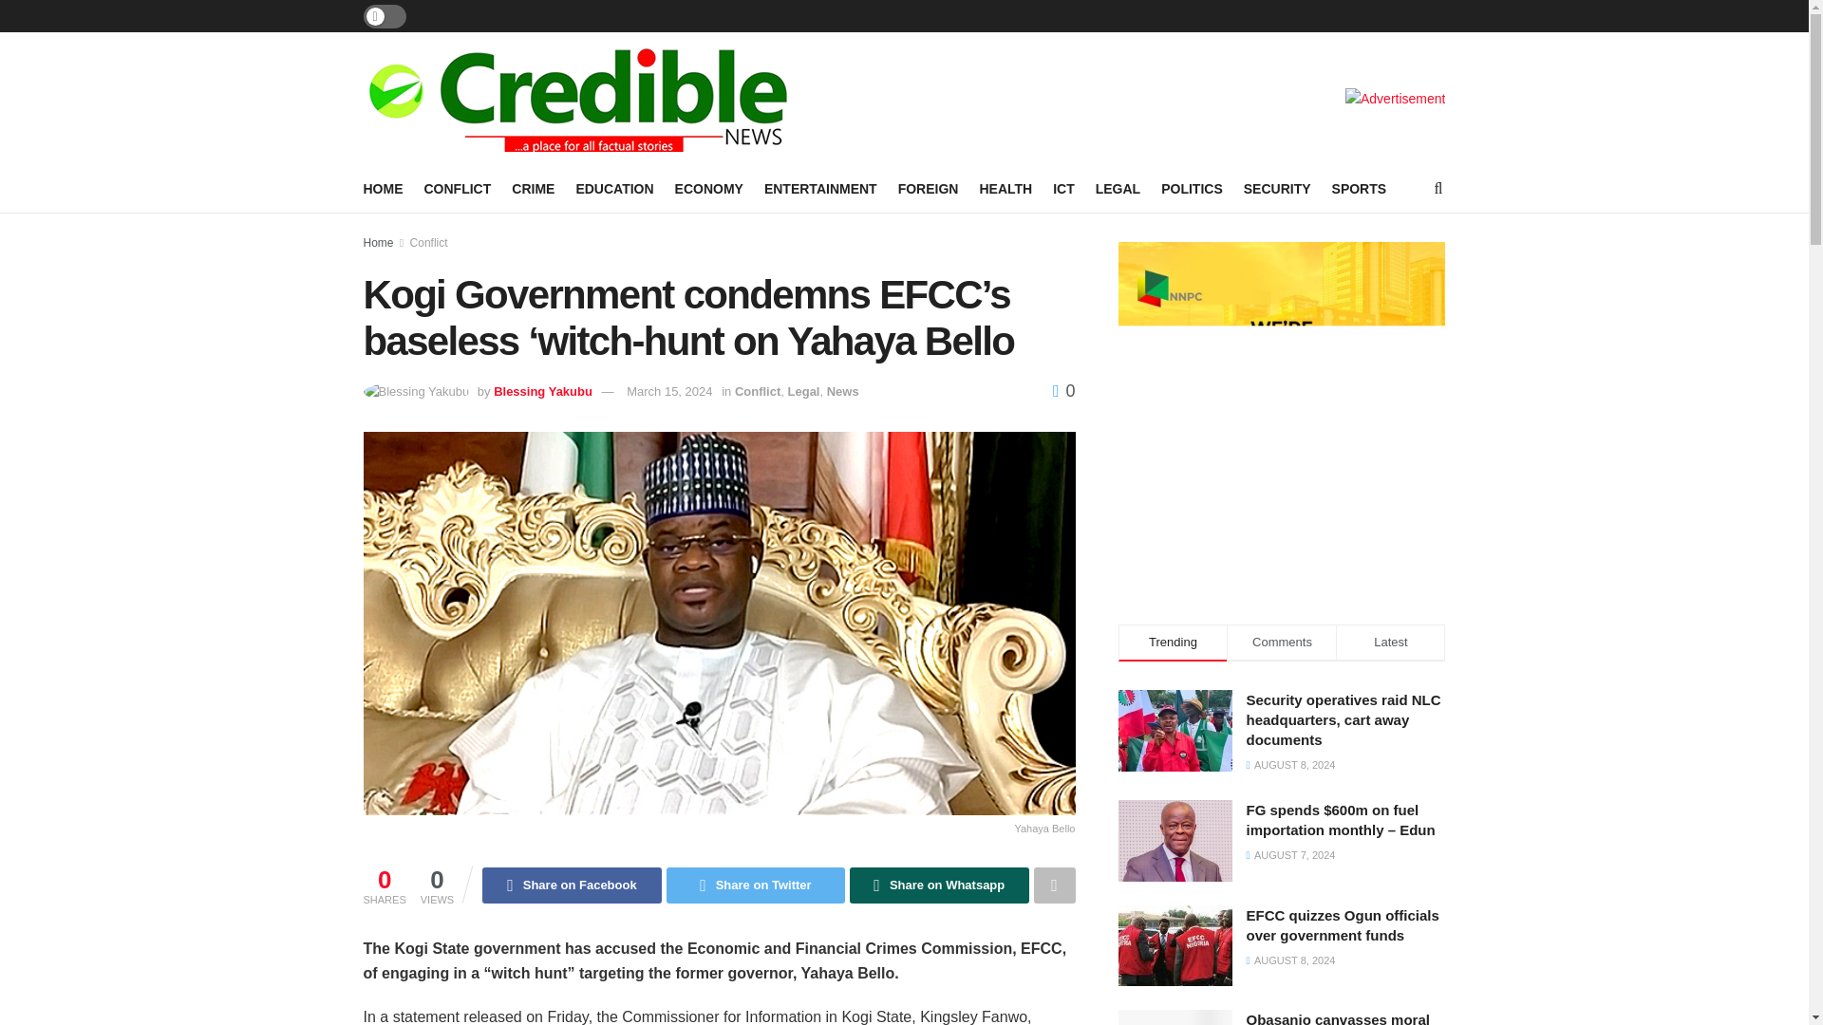  What do you see at coordinates (669, 391) in the screenshot?
I see `March 15, 2024` at bounding box center [669, 391].